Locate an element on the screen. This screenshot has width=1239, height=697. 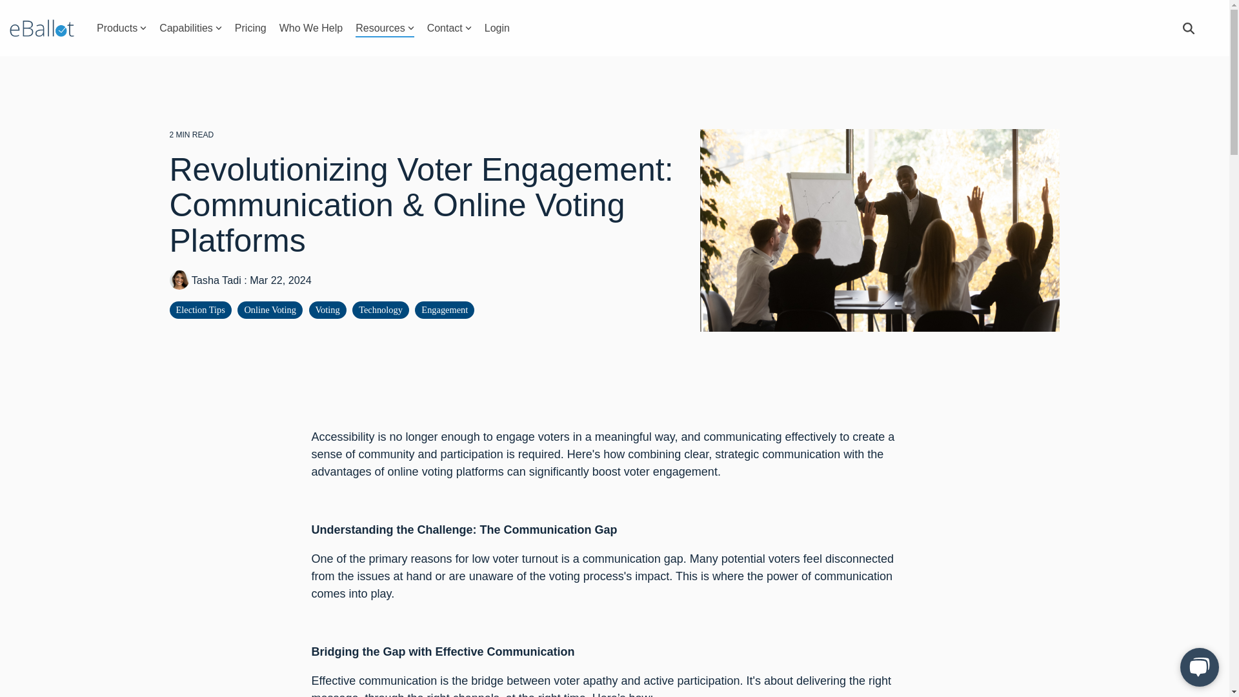
Login is located at coordinates (497, 27).